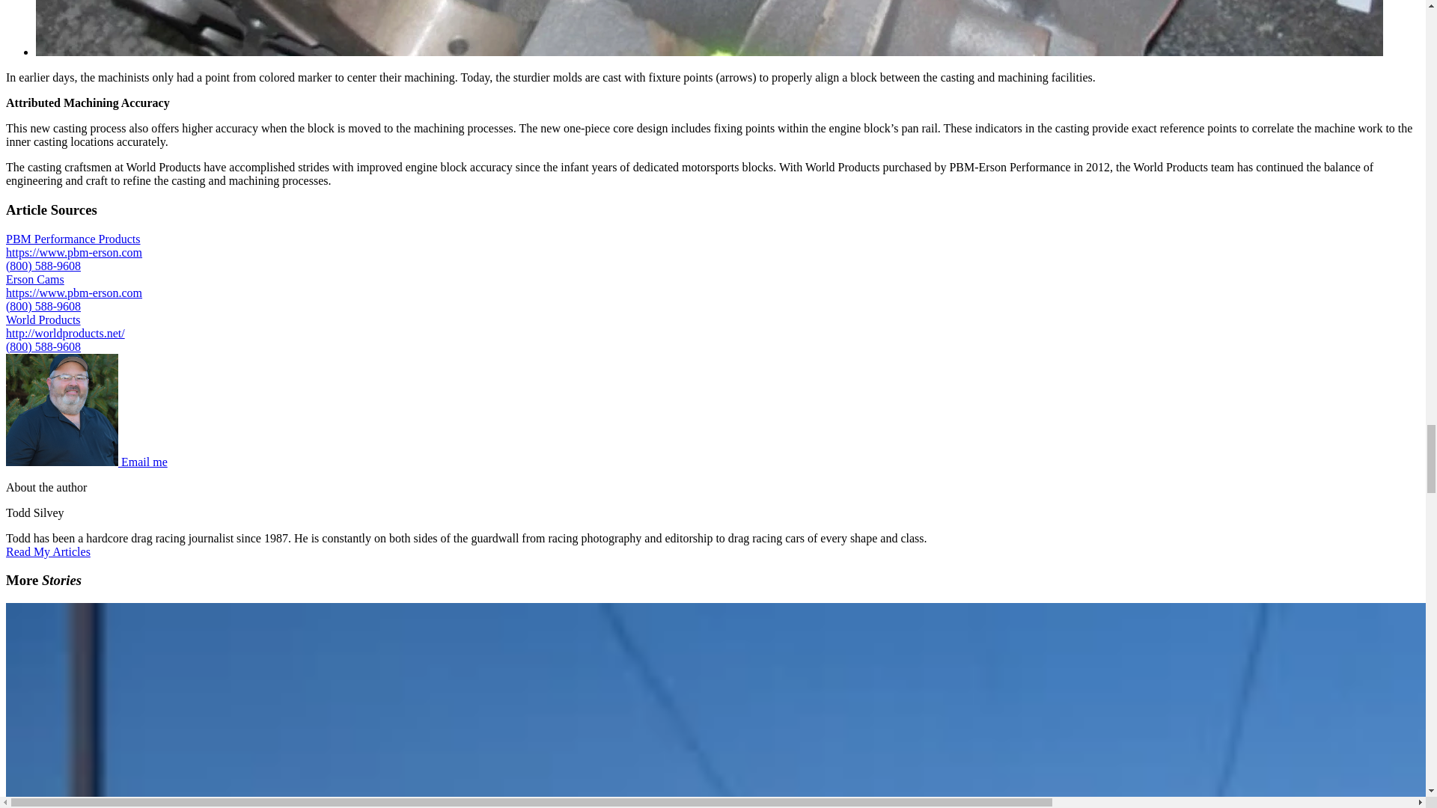  Describe the element at coordinates (144, 462) in the screenshot. I see `Email me` at that location.